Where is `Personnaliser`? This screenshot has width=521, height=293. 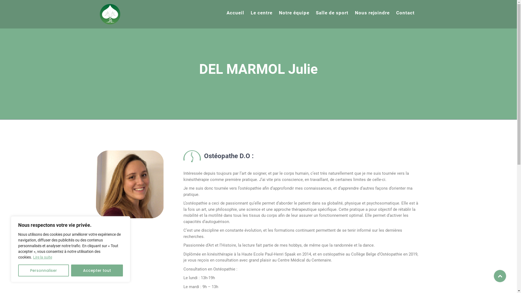
Personnaliser is located at coordinates (43, 270).